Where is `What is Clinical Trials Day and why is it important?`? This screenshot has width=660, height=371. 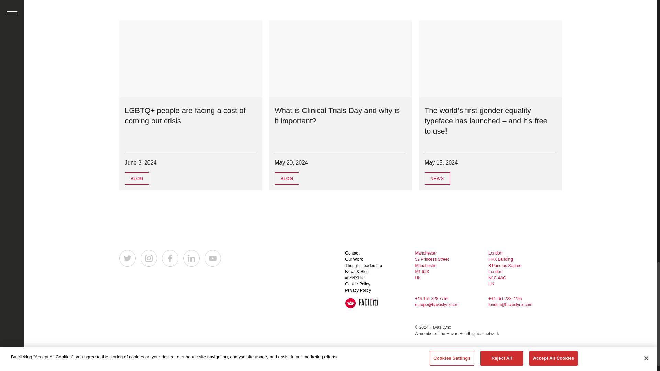 What is Clinical Trials Day and why is it important? is located at coordinates (337, 115).